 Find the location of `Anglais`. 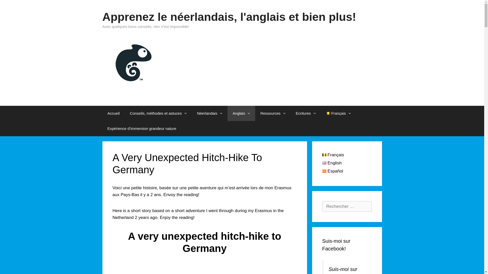

Anglais is located at coordinates (241, 113).